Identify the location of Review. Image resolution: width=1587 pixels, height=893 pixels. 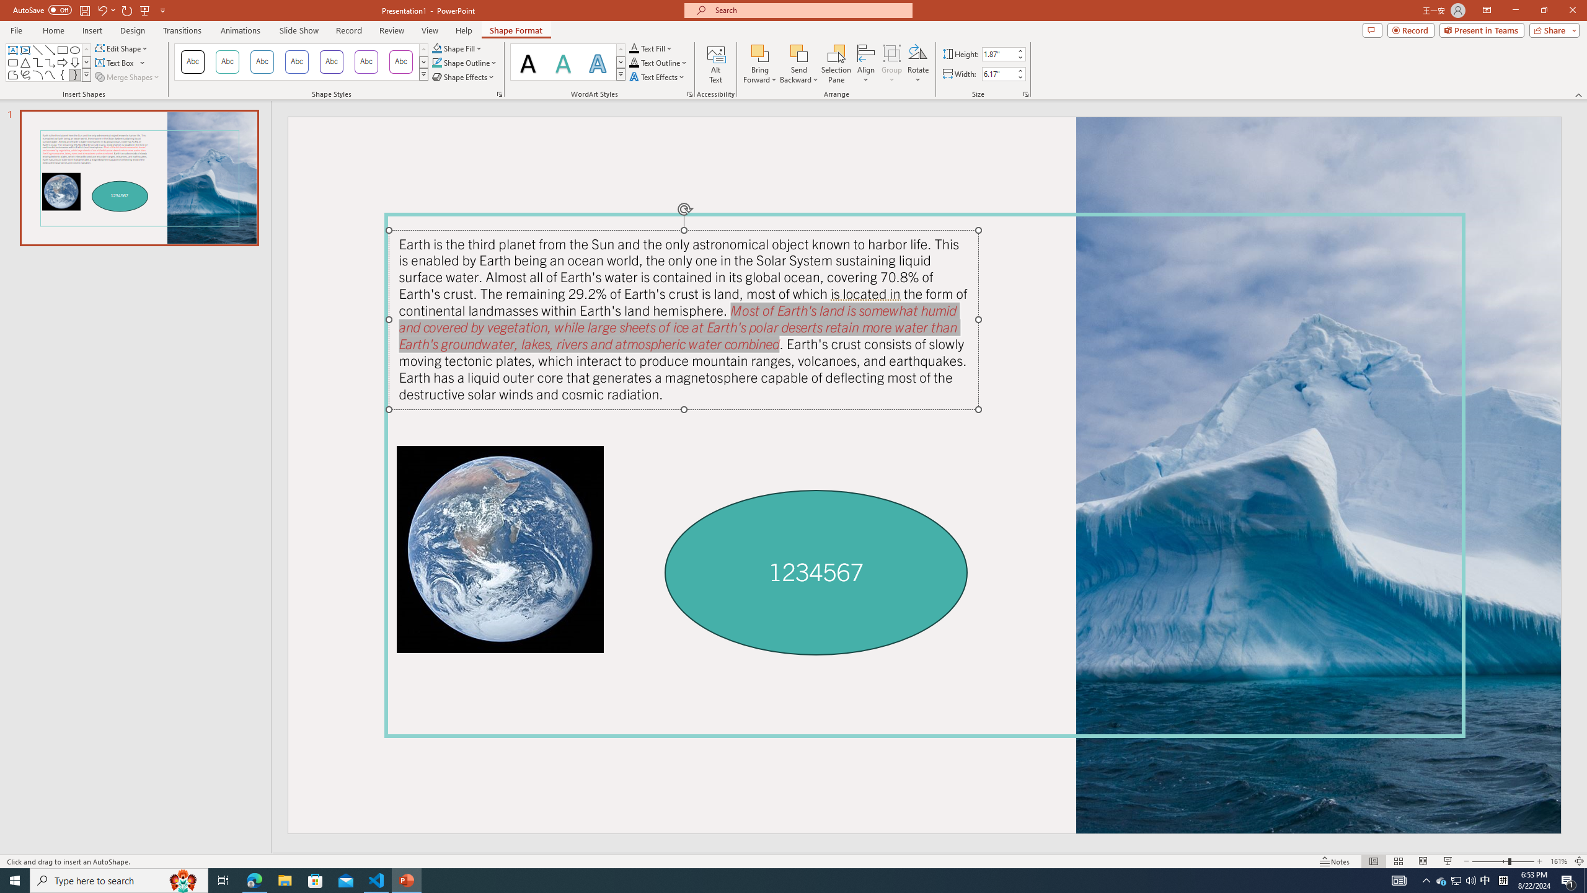
(392, 30).